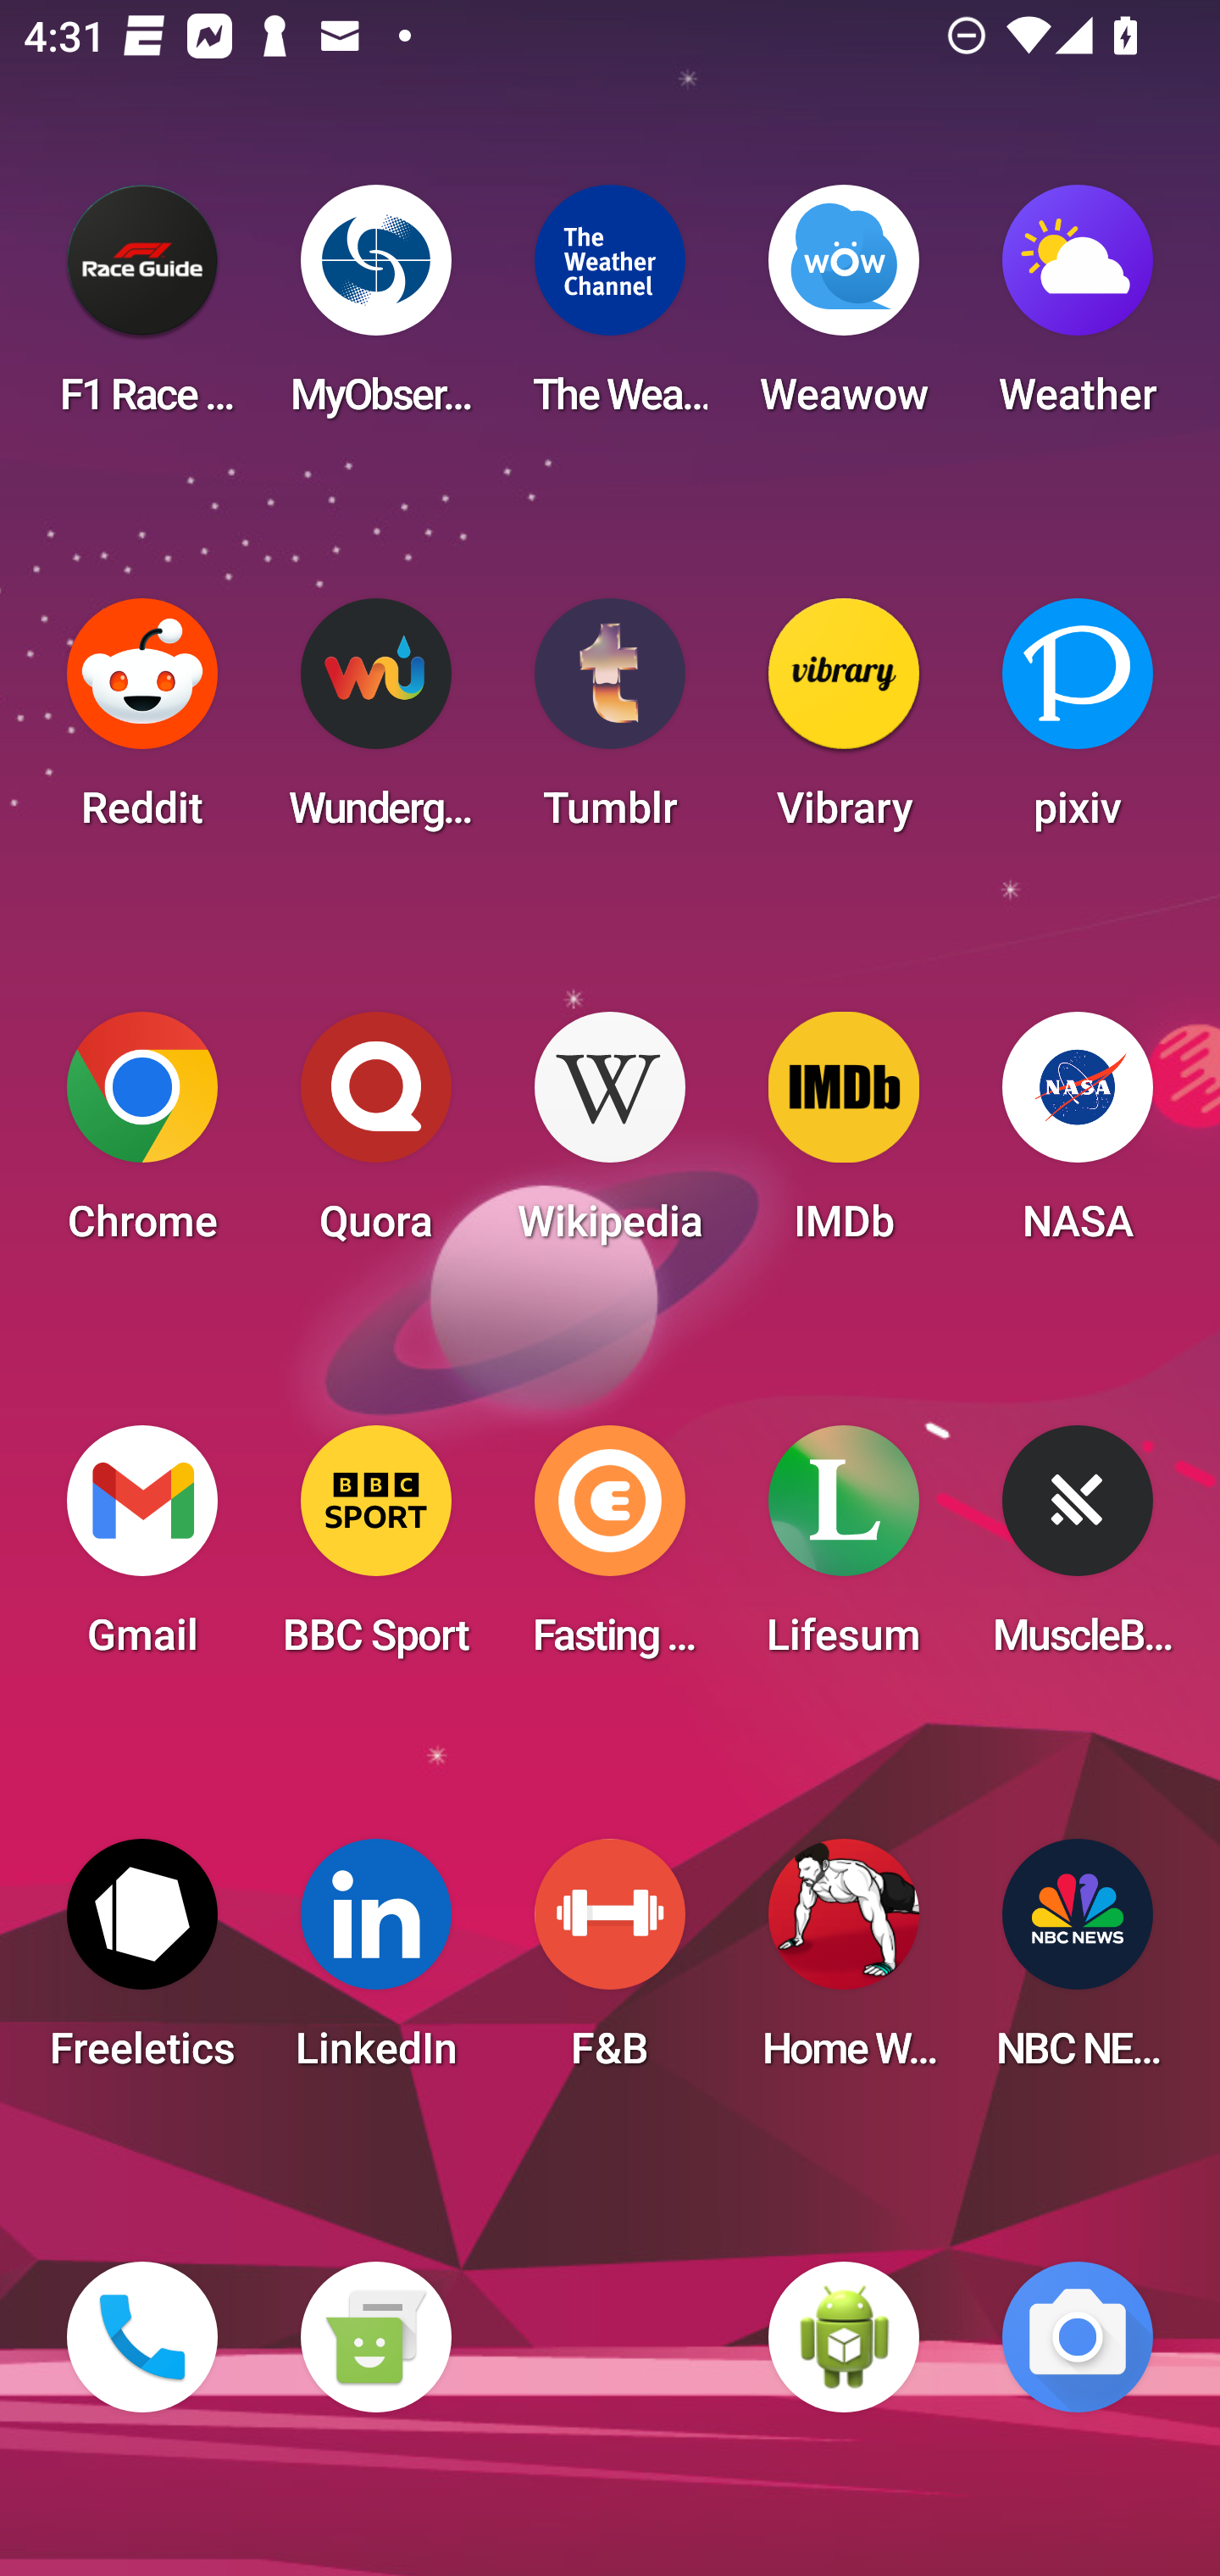 The width and height of the screenshot is (1220, 2576). I want to click on Chrome, so click(142, 1137).